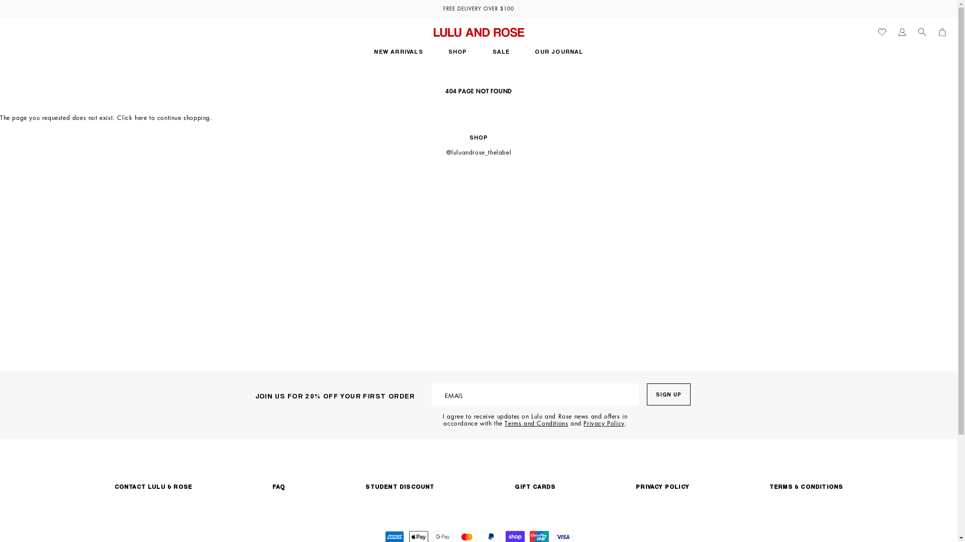  I want to click on TERMS & CONDITIONS, so click(806, 487).